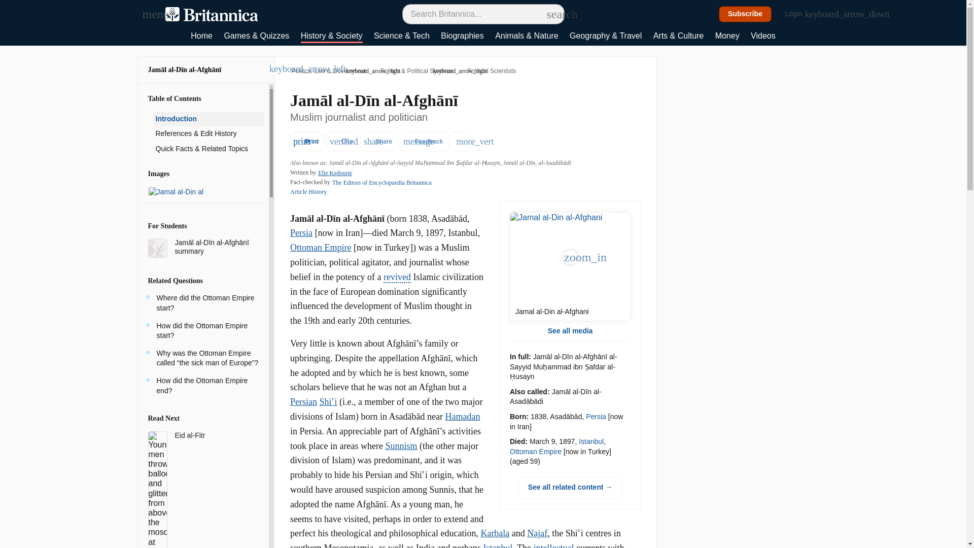 This screenshot has height=548, width=974. Describe the element at coordinates (799, 14) in the screenshot. I see `Login` at that location.